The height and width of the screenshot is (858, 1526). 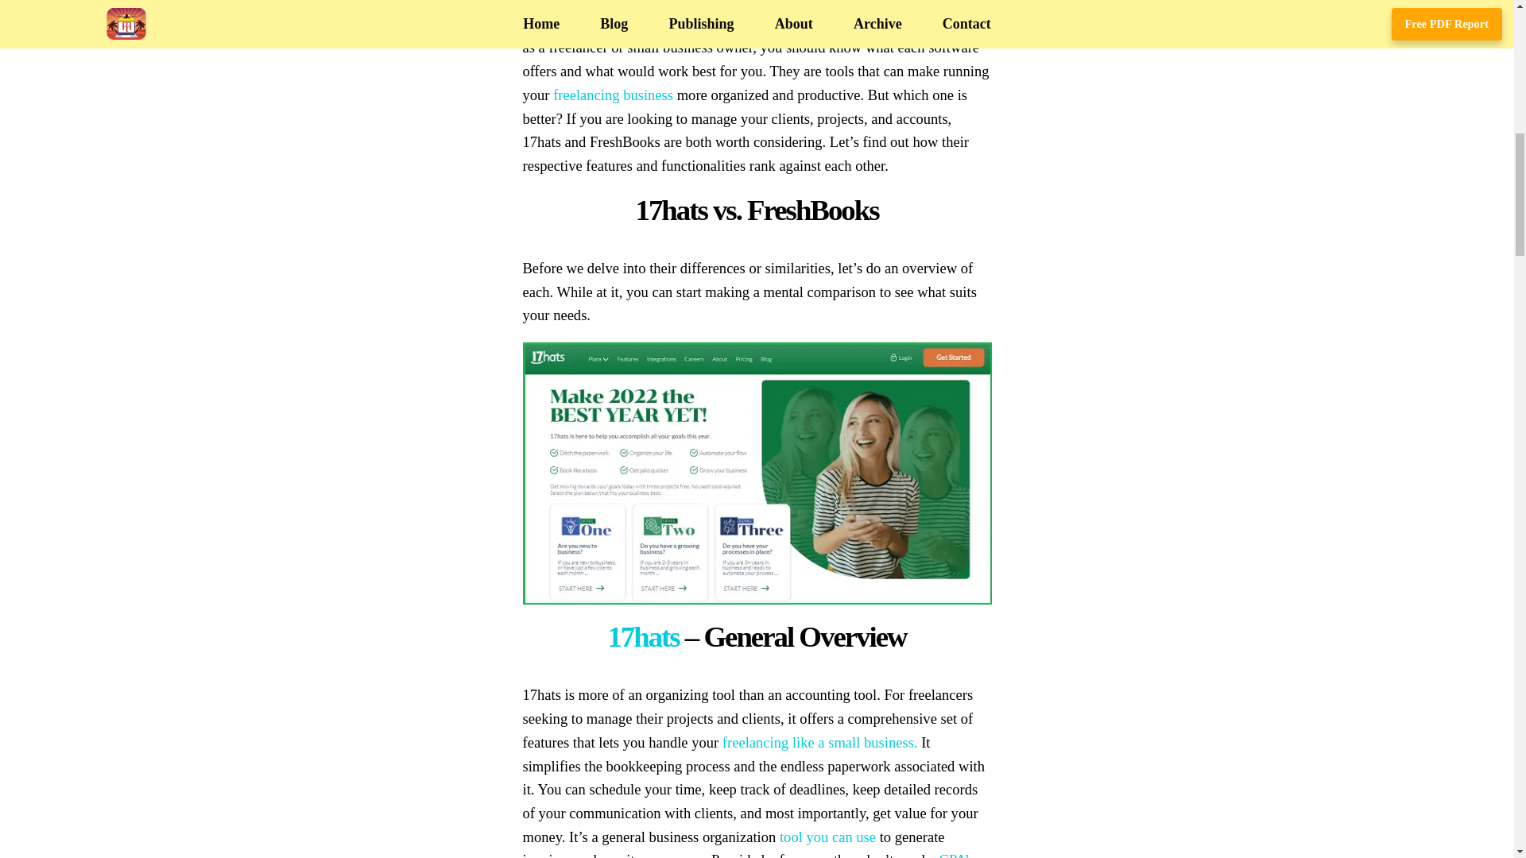 I want to click on freelancing business, so click(x=612, y=95).